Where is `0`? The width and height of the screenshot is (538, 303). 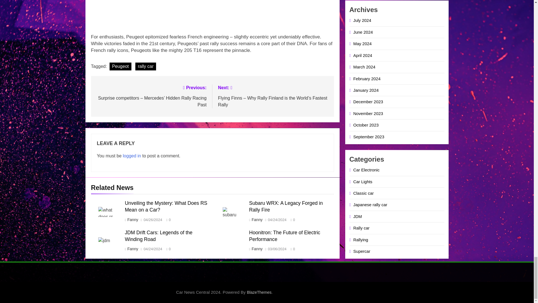
0 is located at coordinates (167, 219).